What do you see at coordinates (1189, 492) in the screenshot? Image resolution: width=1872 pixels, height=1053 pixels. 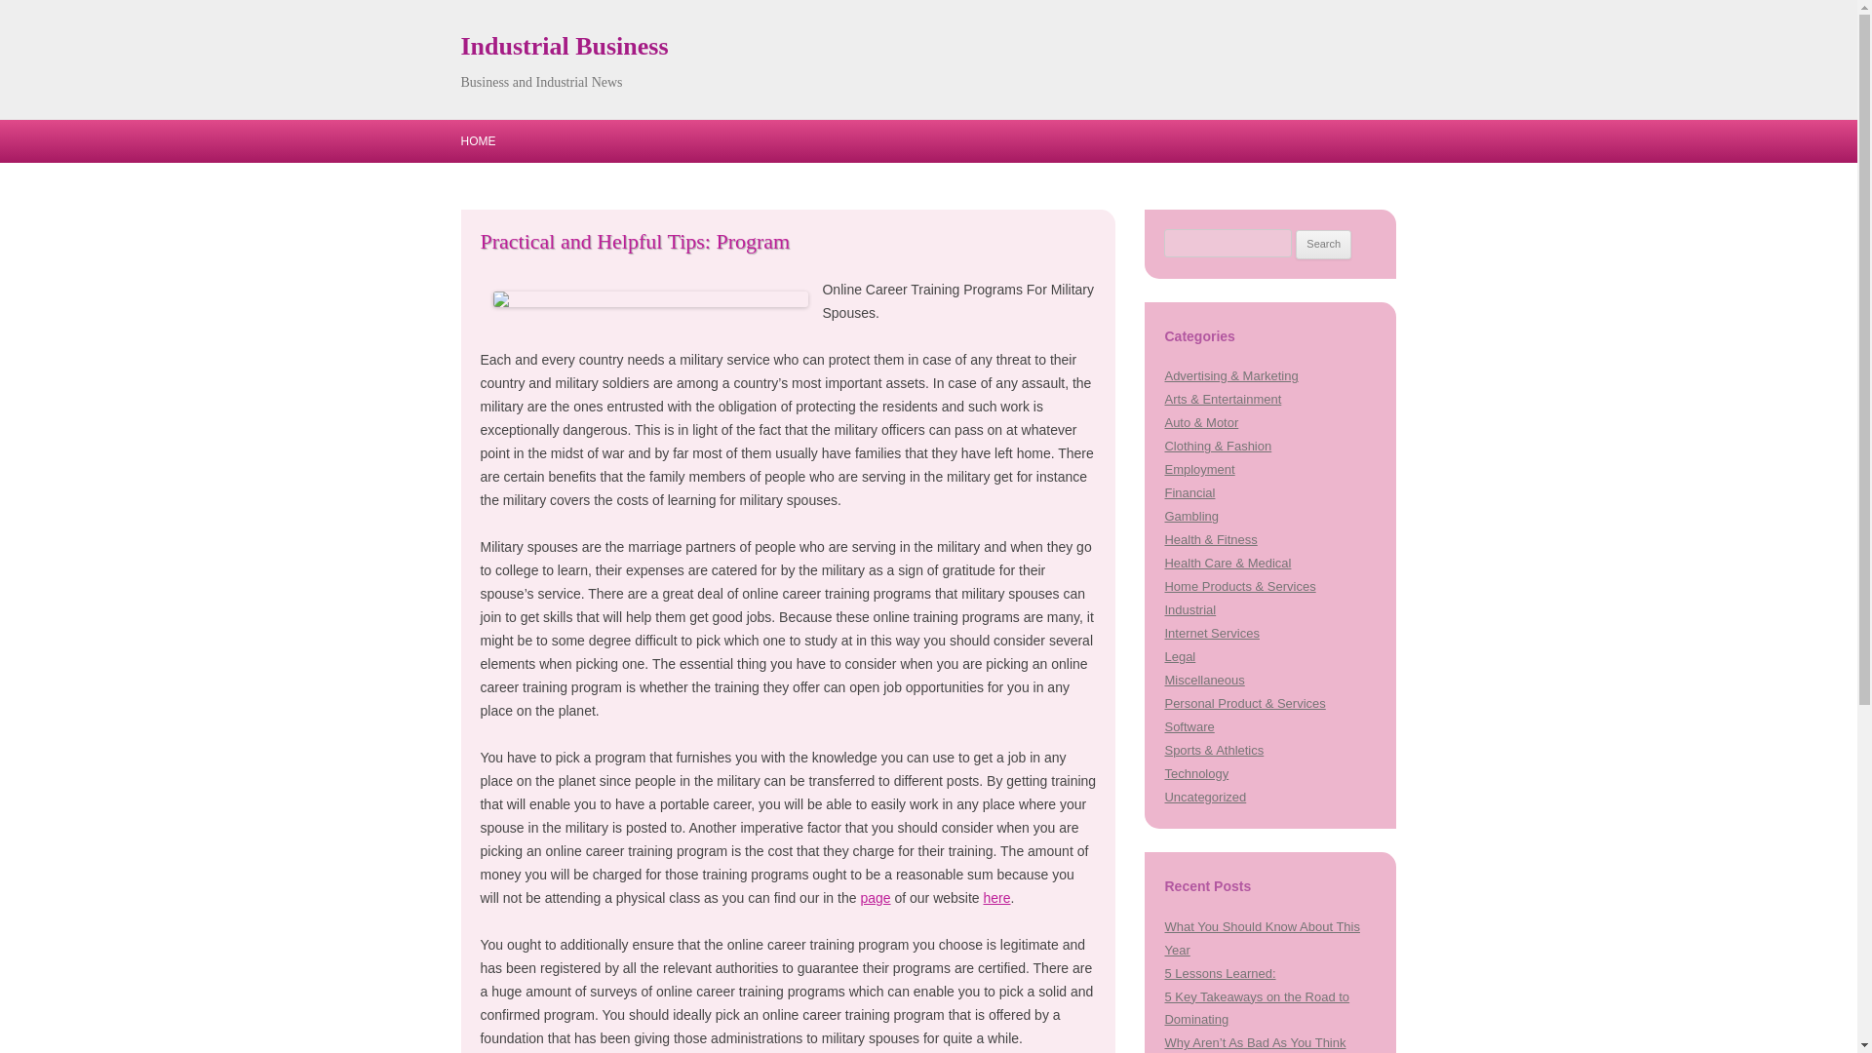 I see `Financial` at bounding box center [1189, 492].